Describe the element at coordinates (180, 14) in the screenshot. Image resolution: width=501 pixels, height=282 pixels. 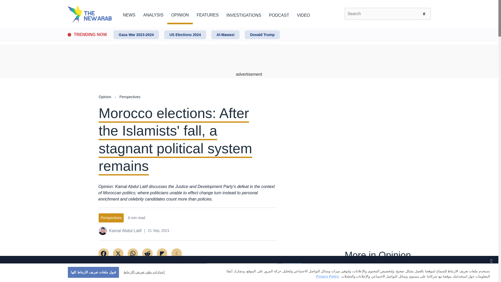
I see `OPINION` at that location.